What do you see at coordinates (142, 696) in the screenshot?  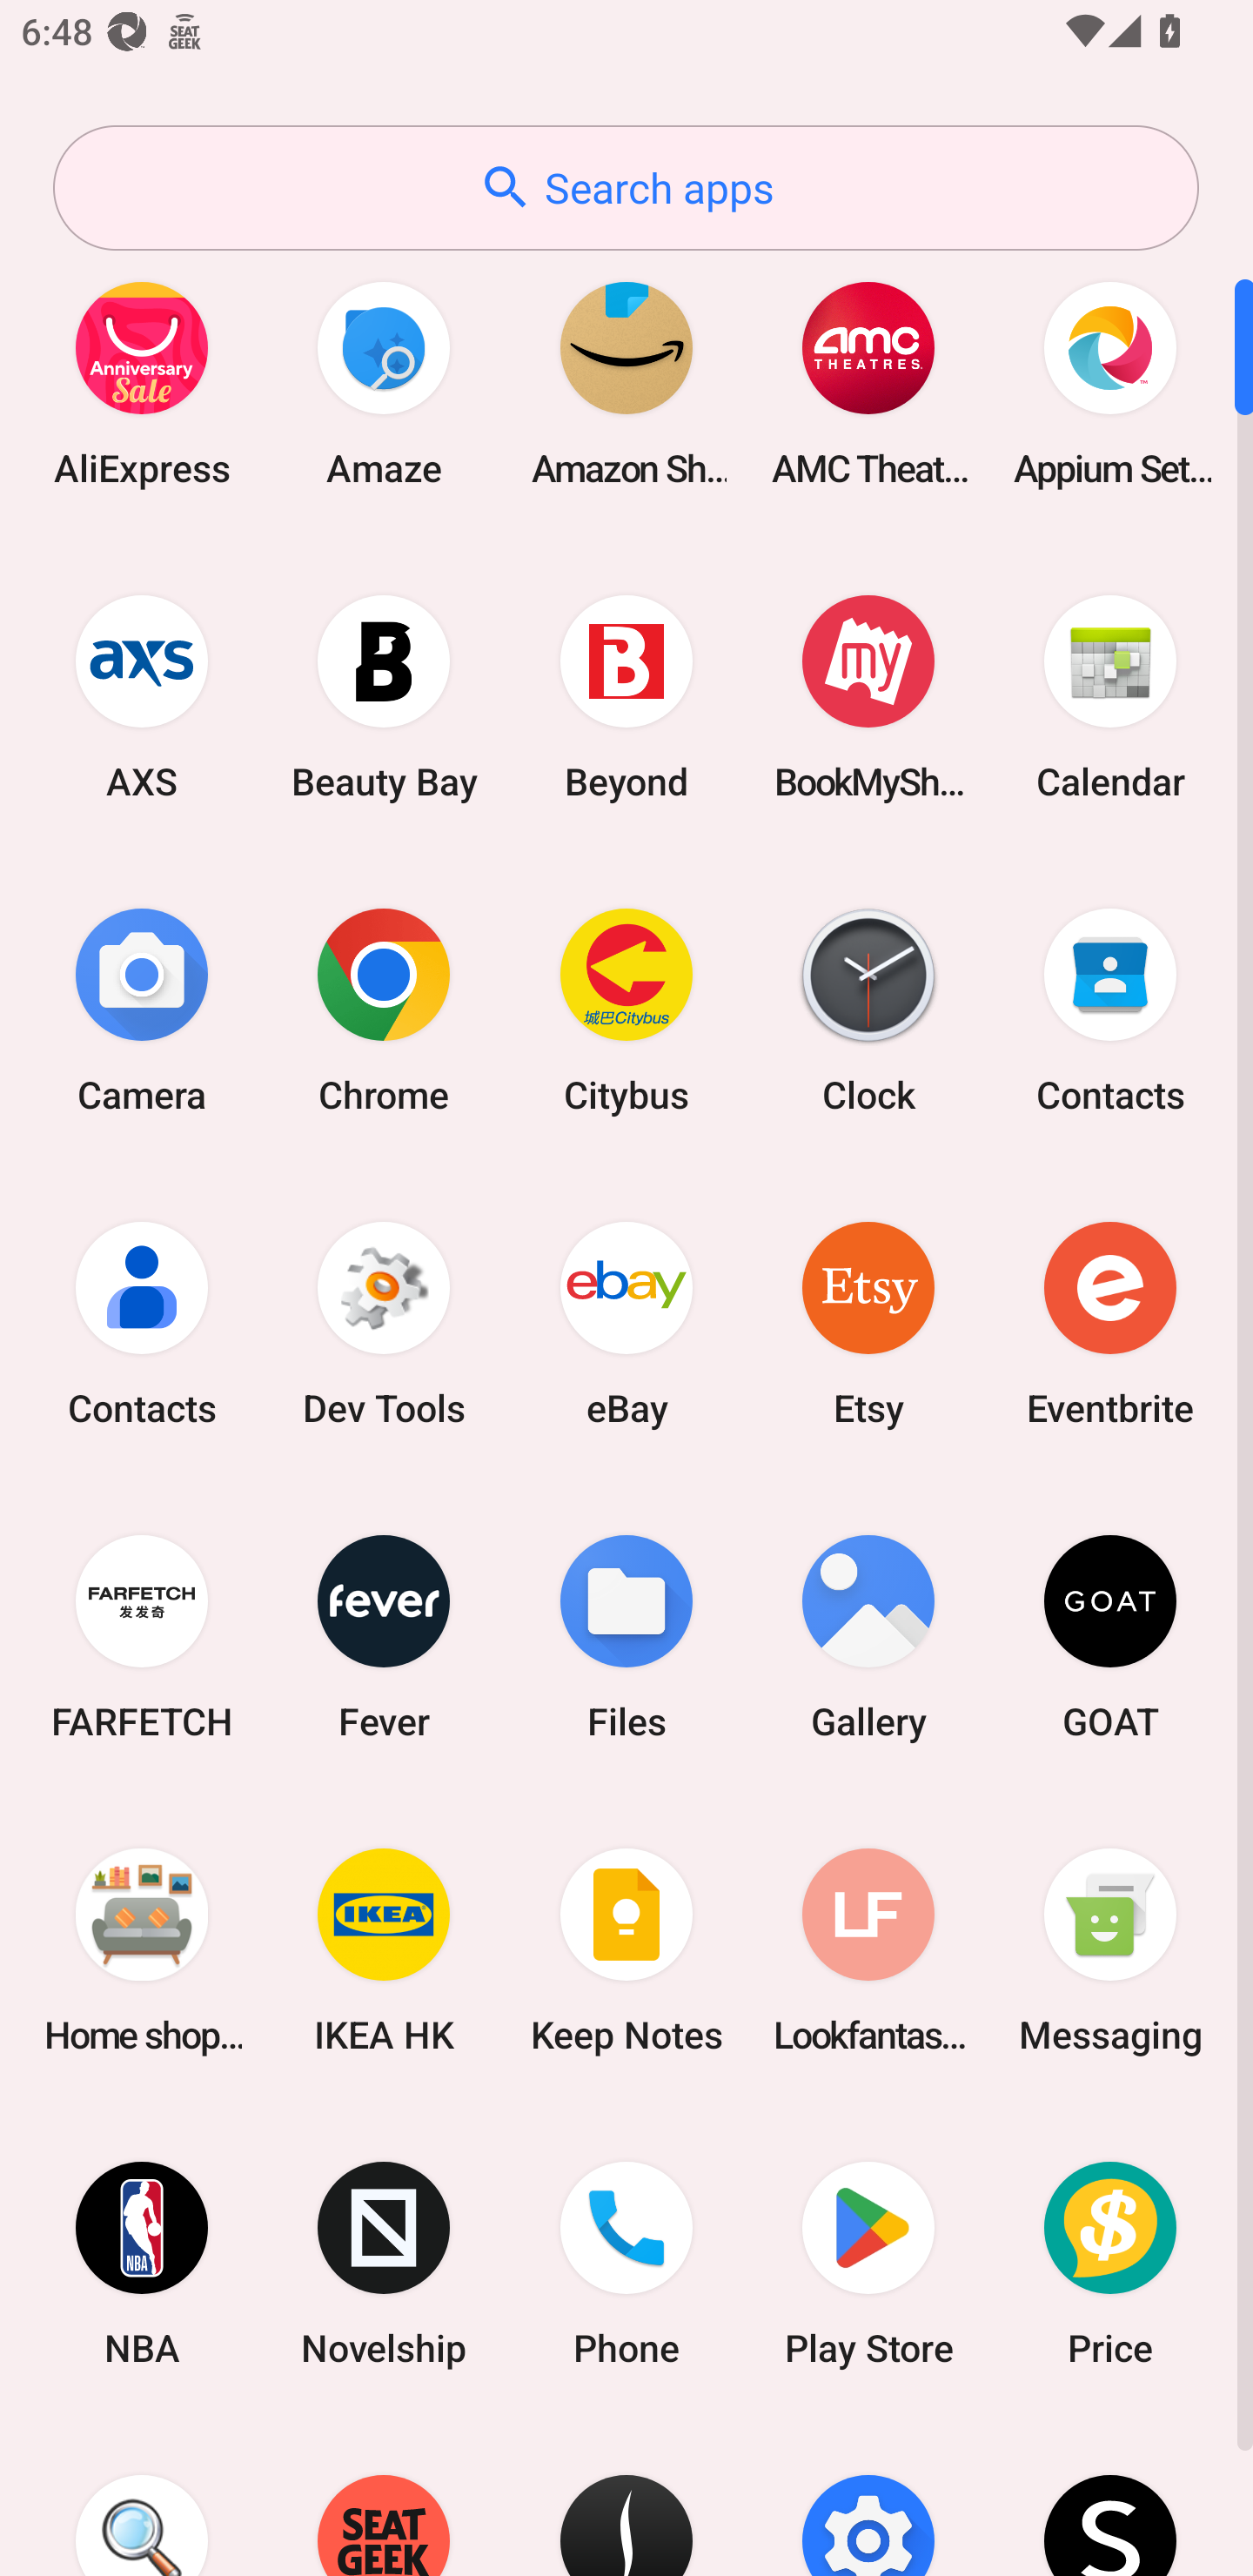 I see `AXS` at bounding box center [142, 696].